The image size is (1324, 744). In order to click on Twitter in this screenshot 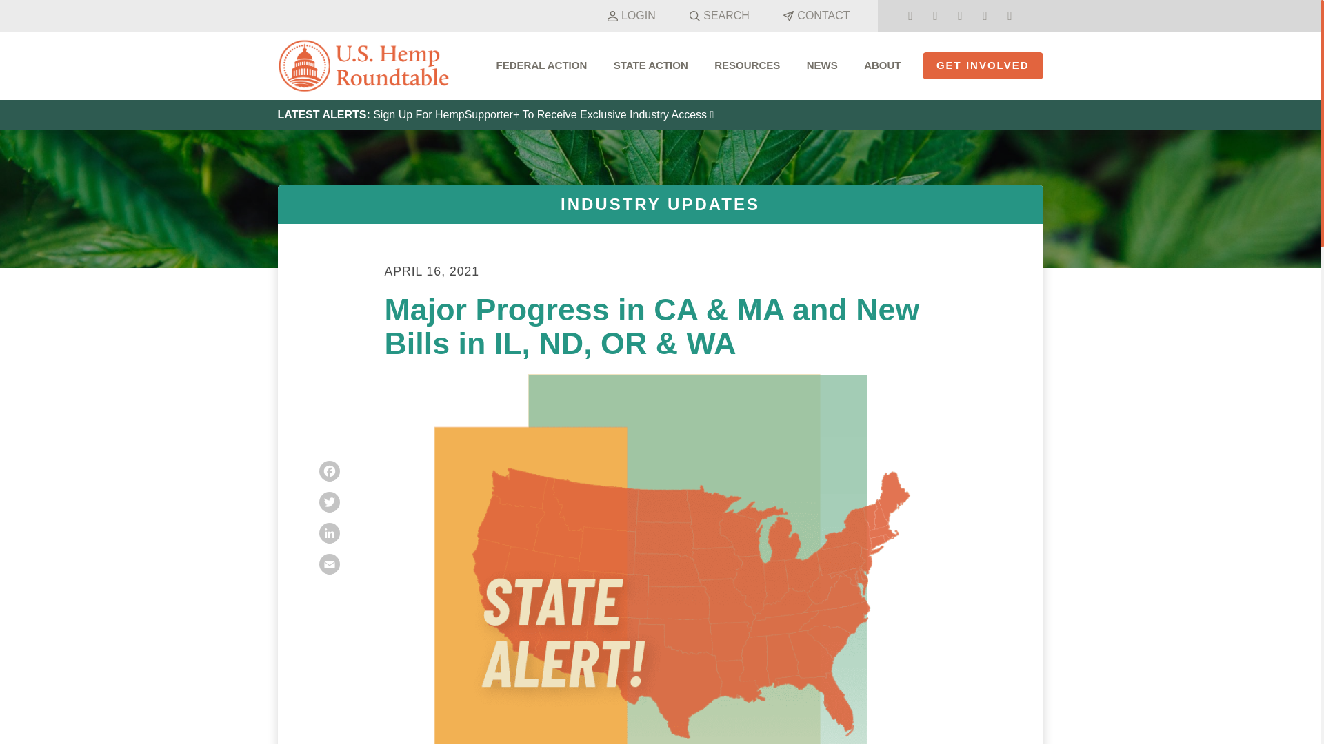, I will do `click(328, 502)`.